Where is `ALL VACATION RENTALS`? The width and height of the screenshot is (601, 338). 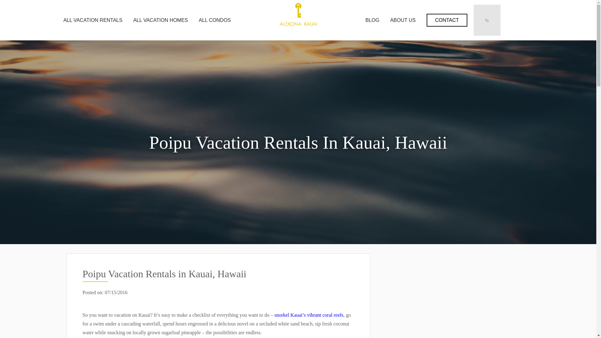
ALL VACATION RENTALS is located at coordinates (93, 20).